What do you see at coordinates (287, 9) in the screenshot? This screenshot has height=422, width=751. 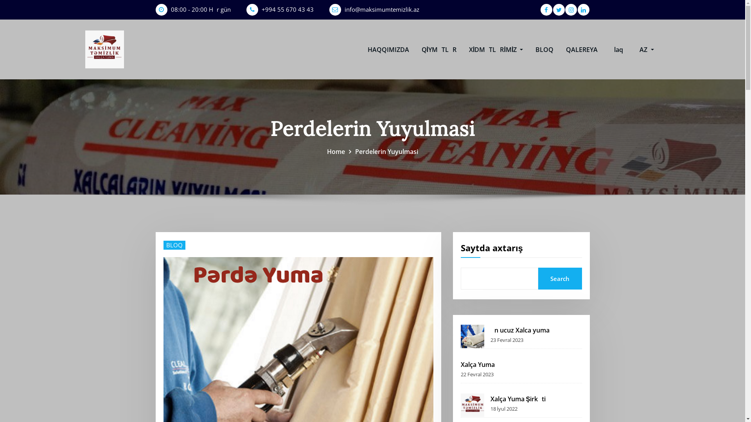 I see `+994 55 670 43 43` at bounding box center [287, 9].